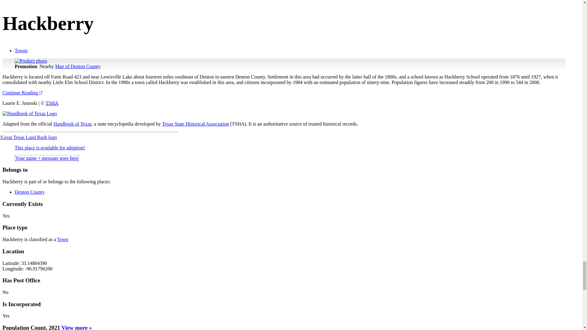  I want to click on This place is available for adoption!, so click(50, 148).